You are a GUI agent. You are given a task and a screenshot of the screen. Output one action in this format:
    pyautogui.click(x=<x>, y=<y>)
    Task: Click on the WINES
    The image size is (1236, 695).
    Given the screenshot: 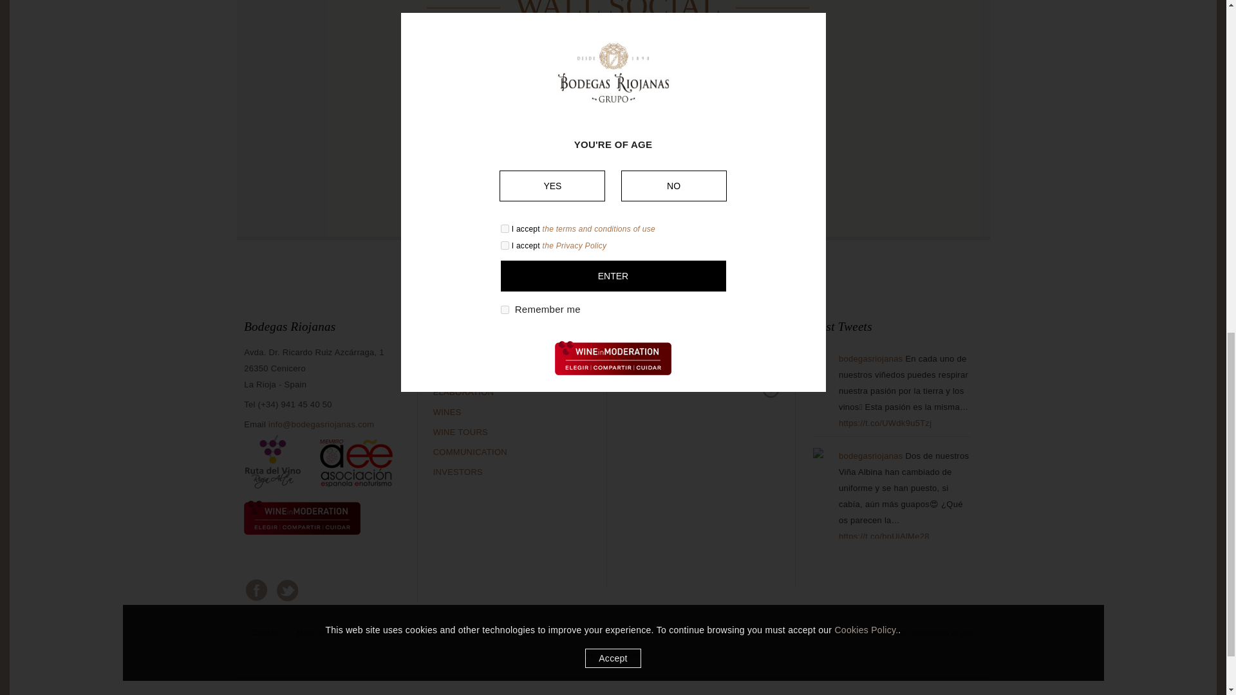 What is the action you would take?
    pyautogui.click(x=447, y=412)
    